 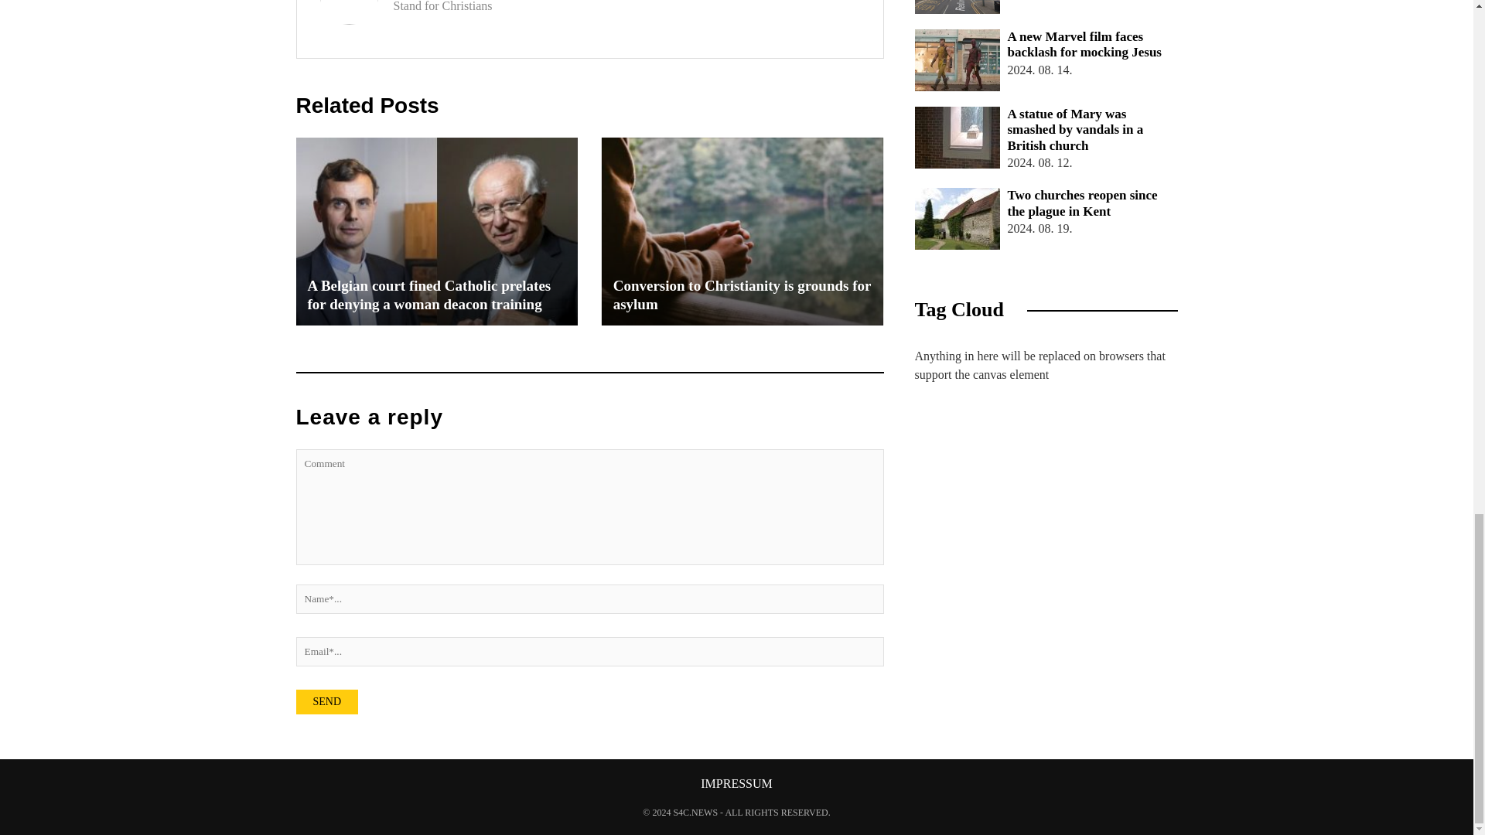 What do you see at coordinates (326, 702) in the screenshot?
I see `Send` at bounding box center [326, 702].